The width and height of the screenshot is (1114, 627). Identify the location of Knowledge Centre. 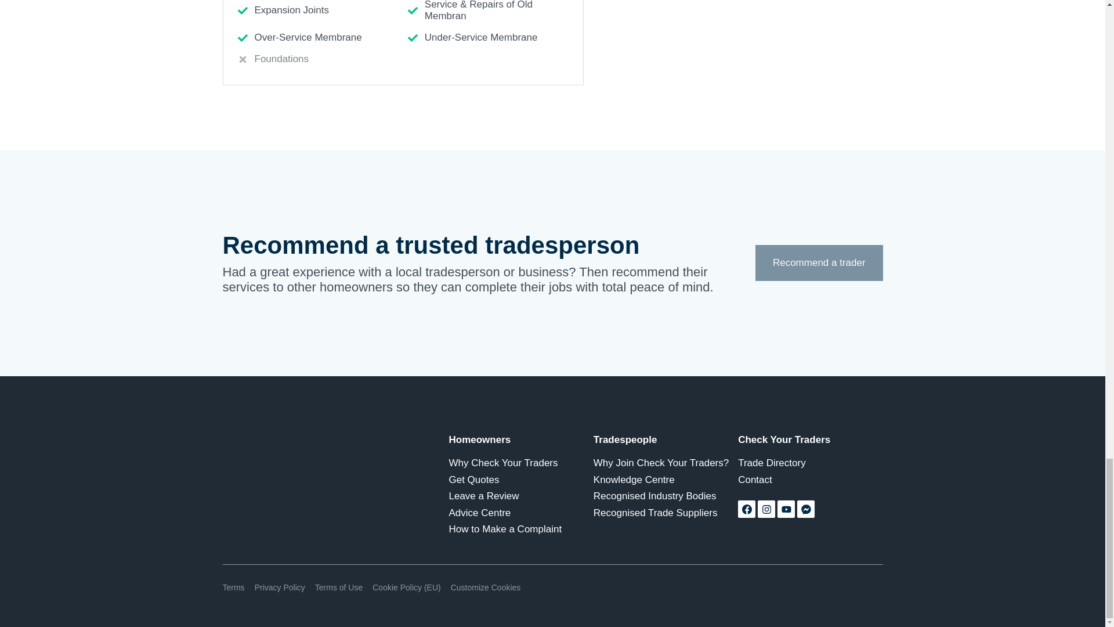
(665, 480).